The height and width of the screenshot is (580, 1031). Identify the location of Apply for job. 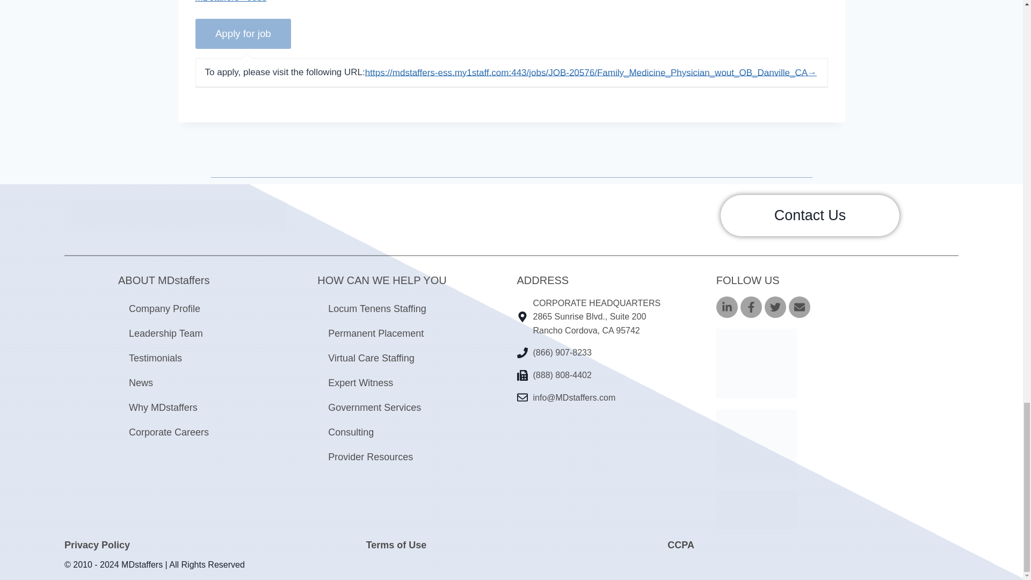
(244, 33).